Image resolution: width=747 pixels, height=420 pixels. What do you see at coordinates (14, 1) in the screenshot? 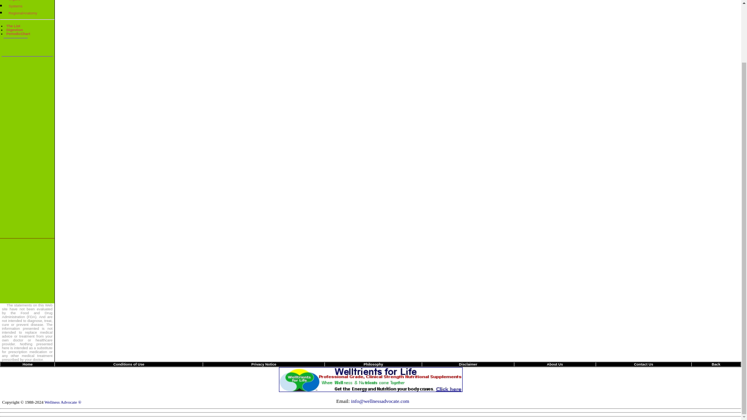
I see `Organs` at bounding box center [14, 1].